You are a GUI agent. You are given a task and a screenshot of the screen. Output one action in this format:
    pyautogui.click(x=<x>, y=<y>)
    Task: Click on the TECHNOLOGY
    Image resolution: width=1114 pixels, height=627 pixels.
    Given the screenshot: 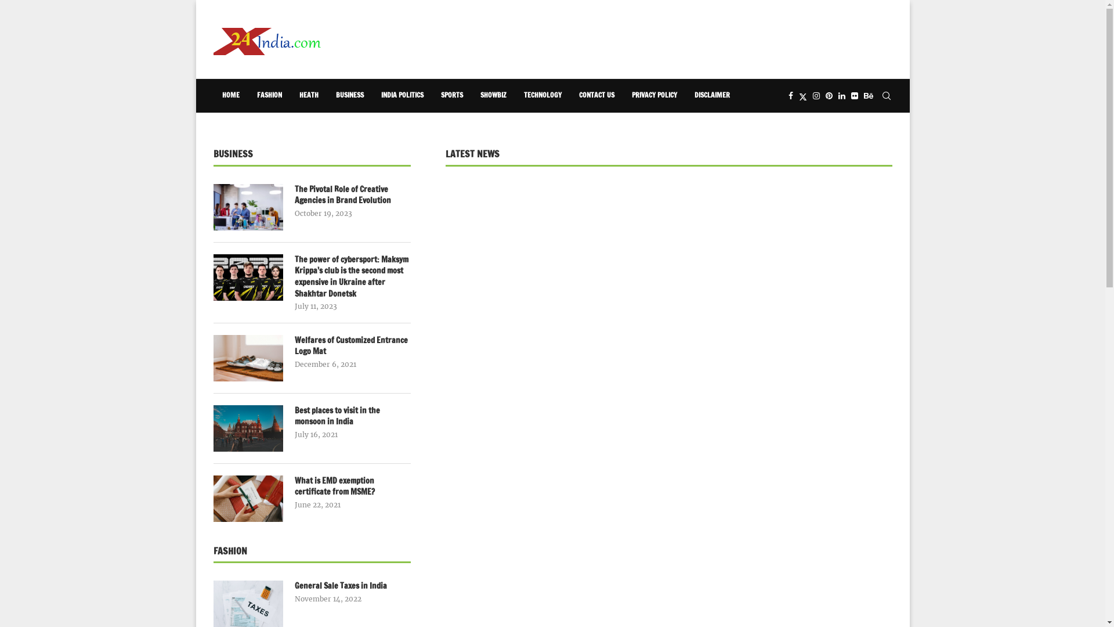 What is the action you would take?
    pyautogui.click(x=543, y=96)
    